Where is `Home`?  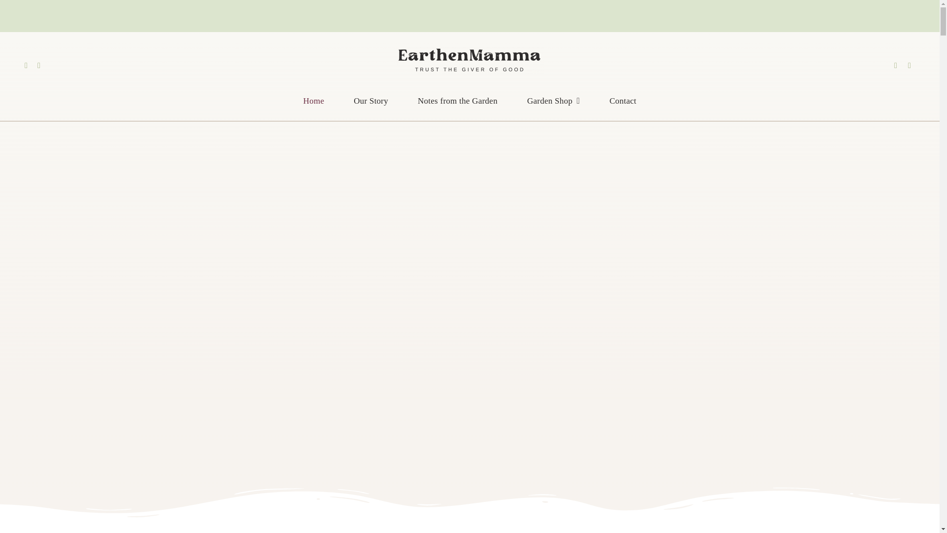 Home is located at coordinates (314, 101).